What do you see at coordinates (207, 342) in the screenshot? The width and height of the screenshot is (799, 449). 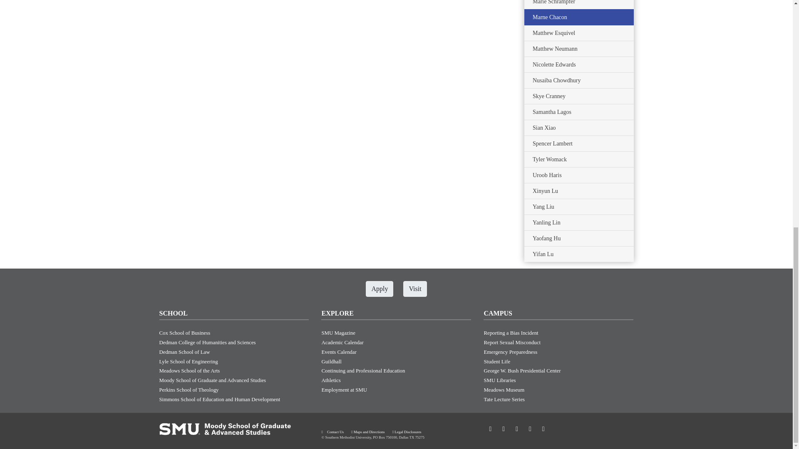 I see `Dedman College of Humanities and Sciences` at bounding box center [207, 342].